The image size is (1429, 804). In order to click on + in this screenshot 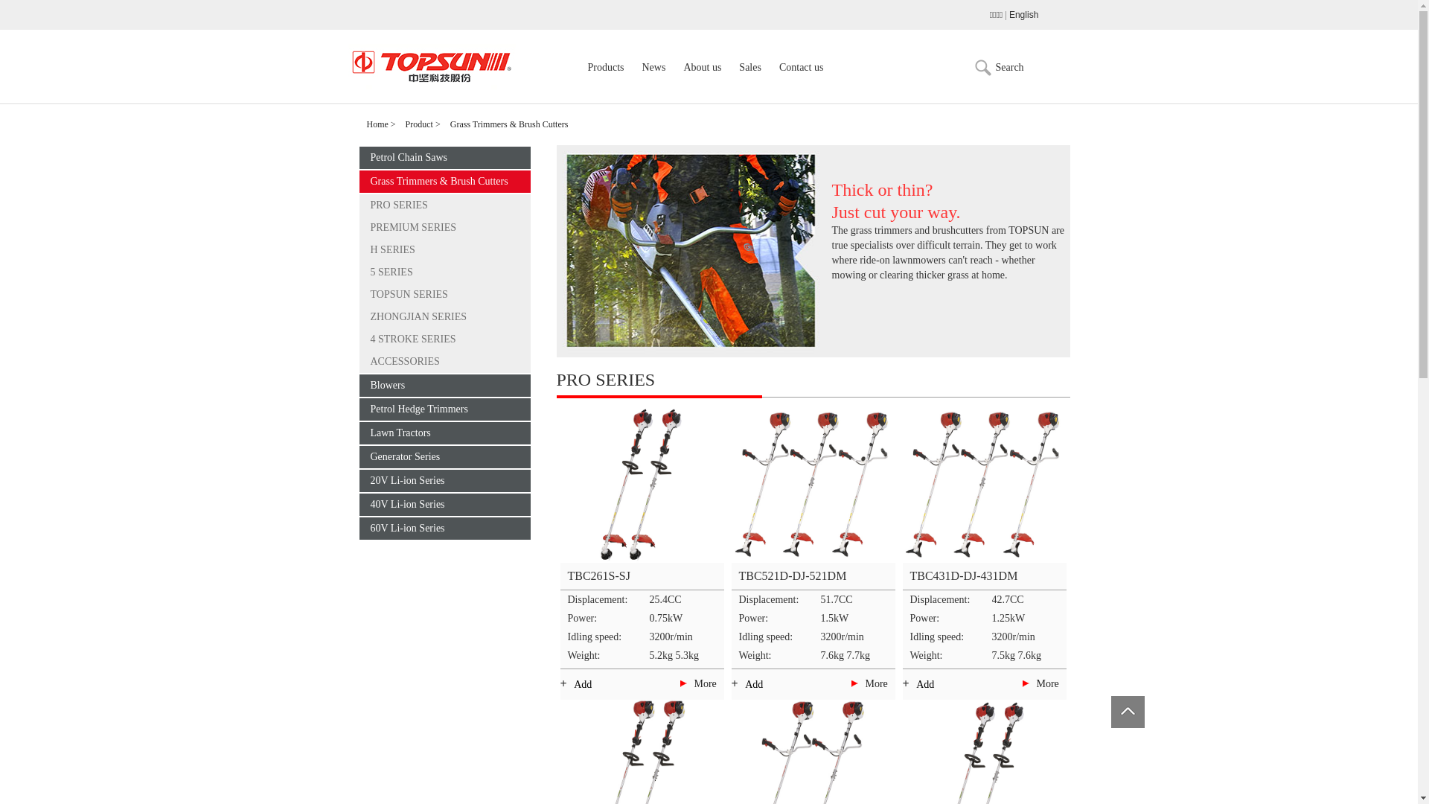, I will do `click(761, 684)`.